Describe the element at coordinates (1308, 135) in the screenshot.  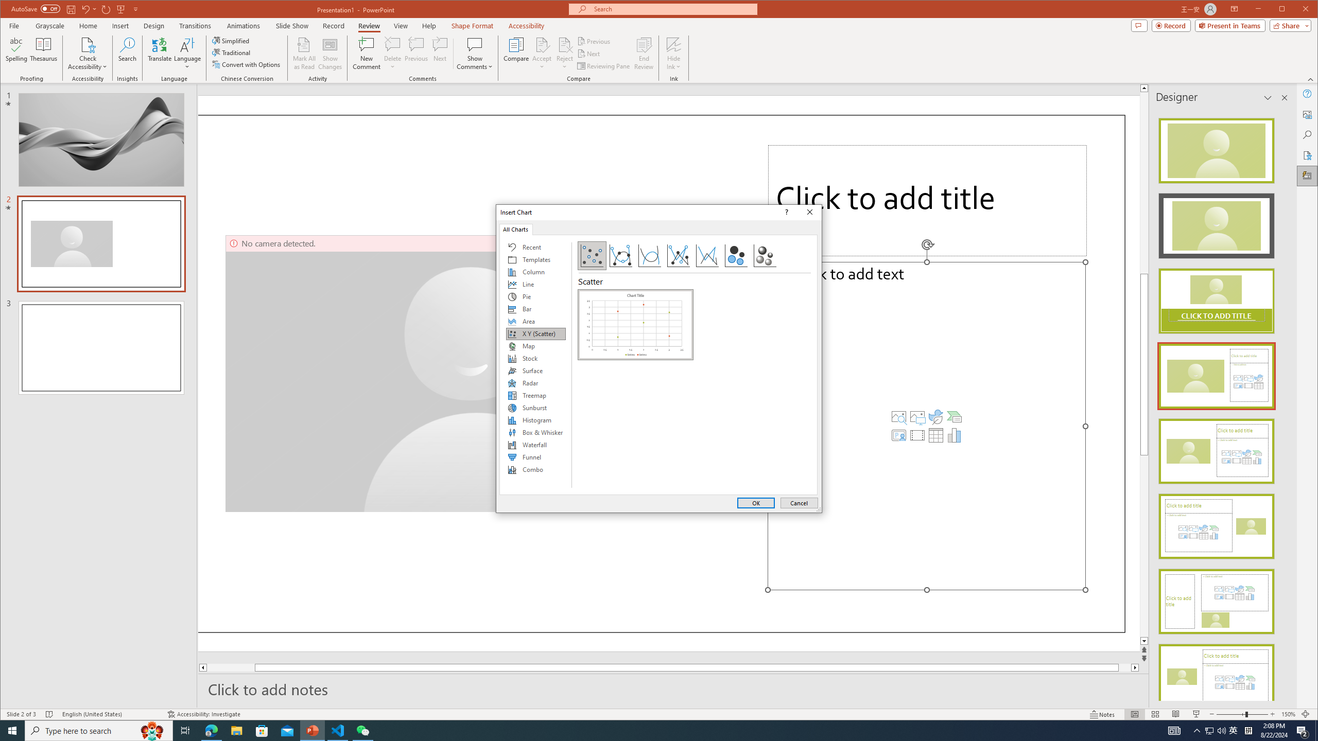
I see `Search` at that location.